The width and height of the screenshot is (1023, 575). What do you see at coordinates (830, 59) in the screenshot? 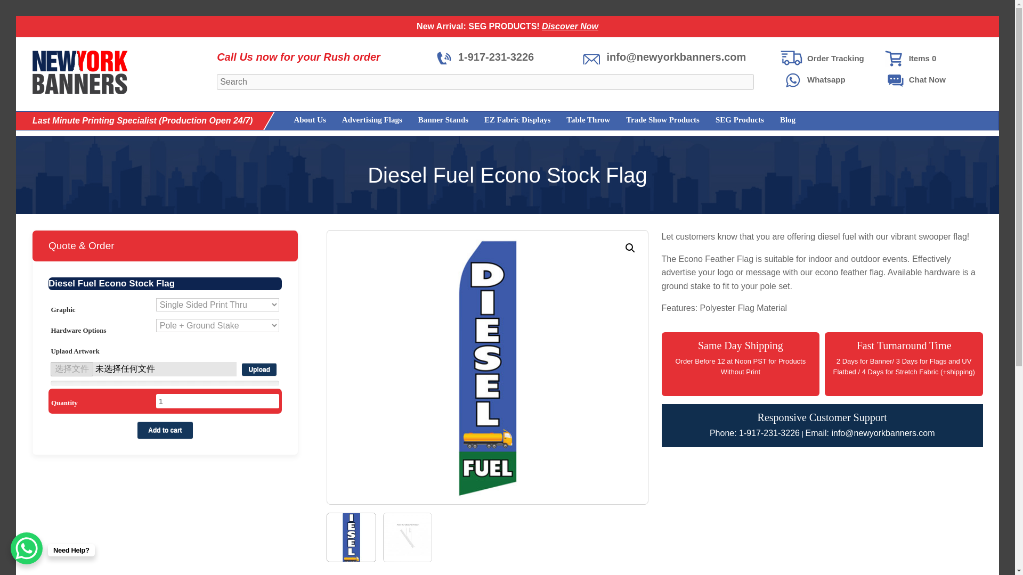
I see `Order Tracking` at bounding box center [830, 59].